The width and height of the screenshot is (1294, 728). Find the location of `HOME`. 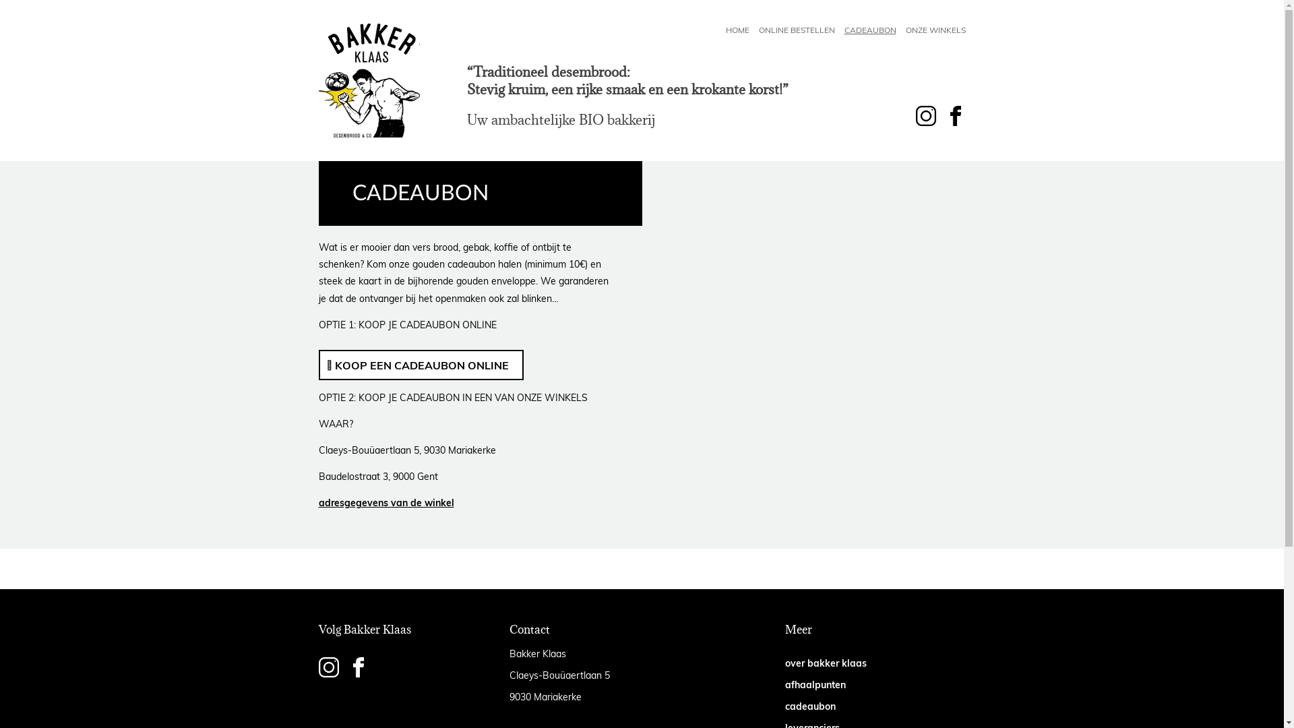

HOME is located at coordinates (737, 30).